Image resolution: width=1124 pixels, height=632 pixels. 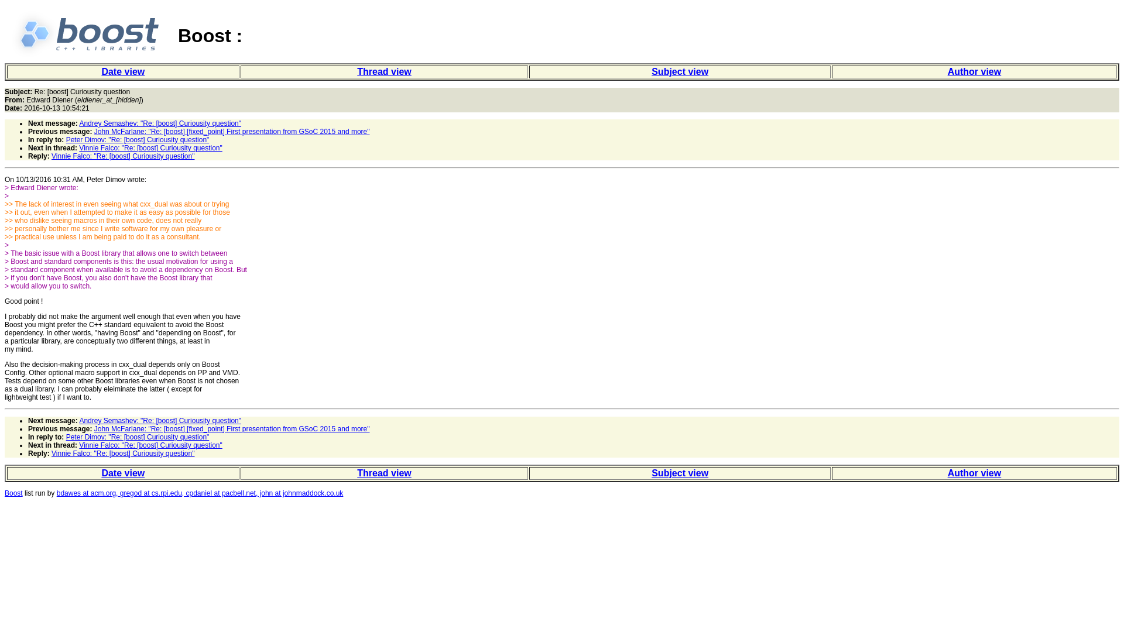 What do you see at coordinates (384, 473) in the screenshot?
I see `Thread view` at bounding box center [384, 473].